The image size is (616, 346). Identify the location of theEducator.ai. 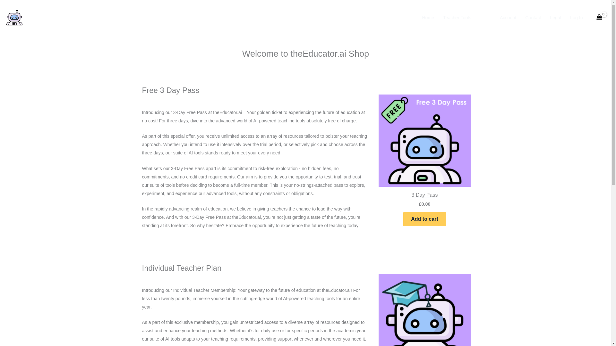
(59, 17).